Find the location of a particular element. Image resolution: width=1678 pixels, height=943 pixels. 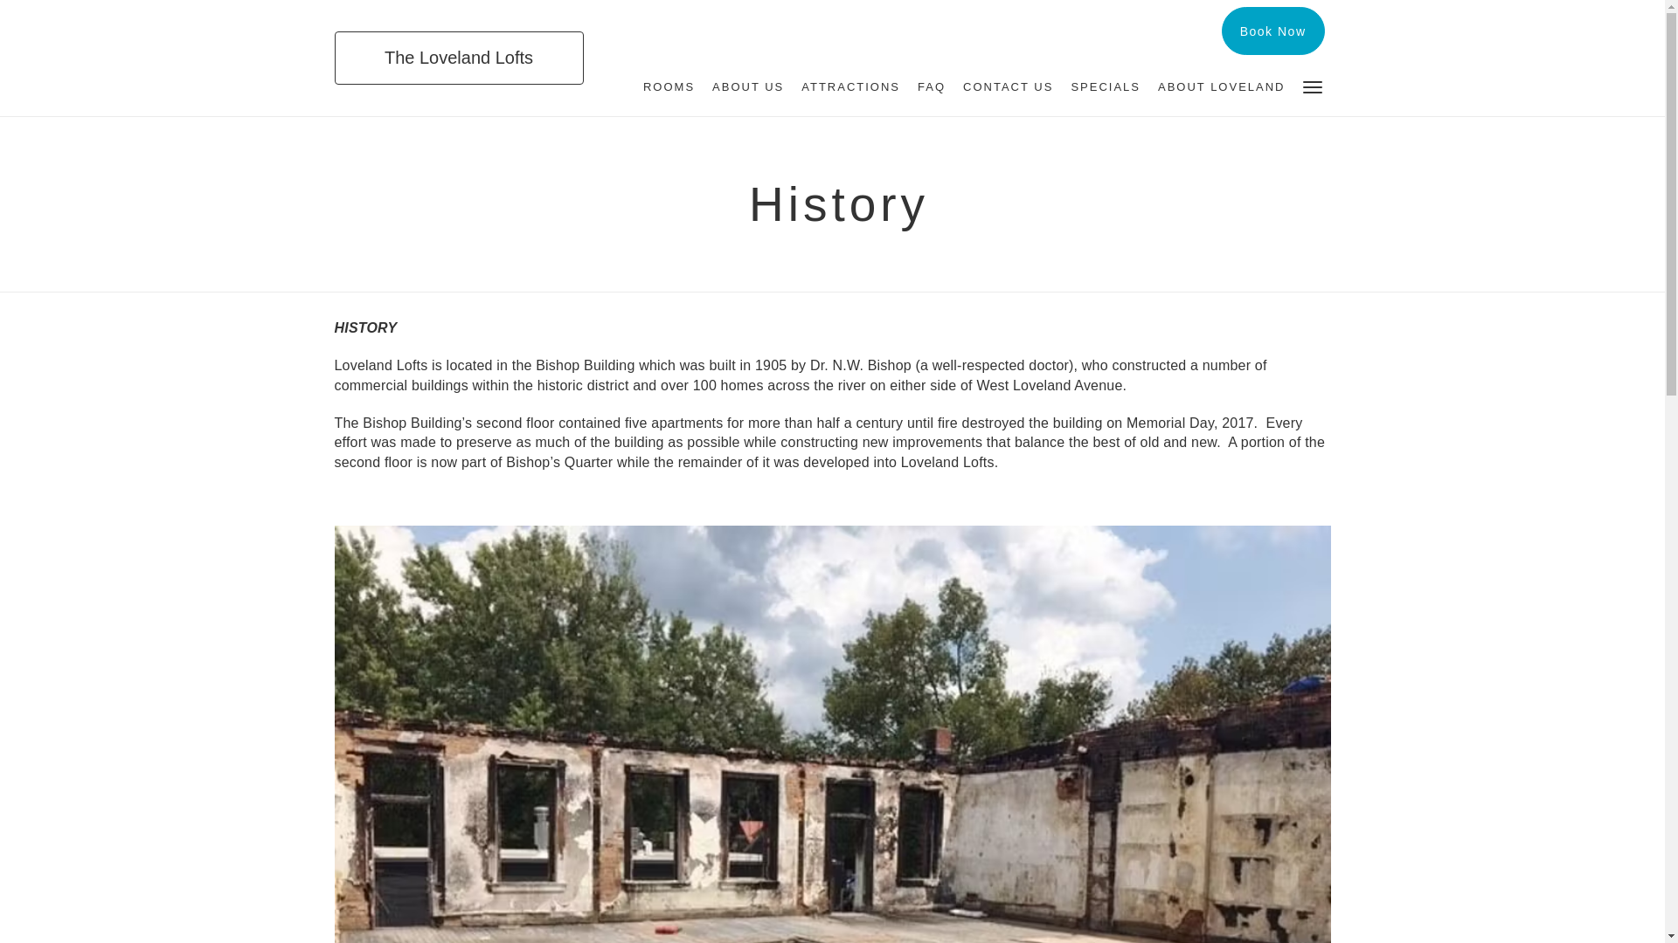

CONTACT US is located at coordinates (1009, 87).